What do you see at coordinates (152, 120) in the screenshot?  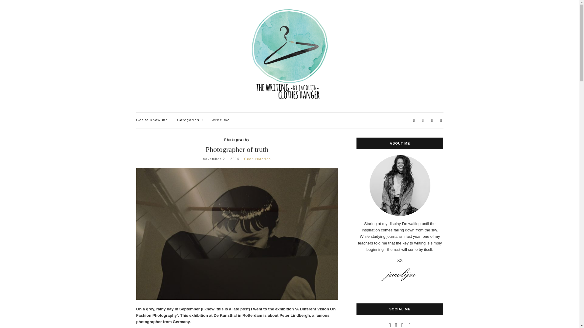 I see `Get to know me` at bounding box center [152, 120].